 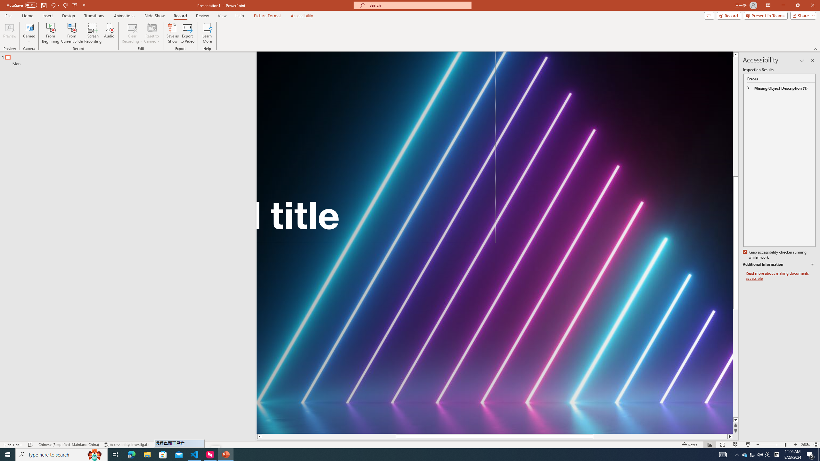 What do you see at coordinates (125, 247) in the screenshot?
I see `Rectangle` at bounding box center [125, 247].